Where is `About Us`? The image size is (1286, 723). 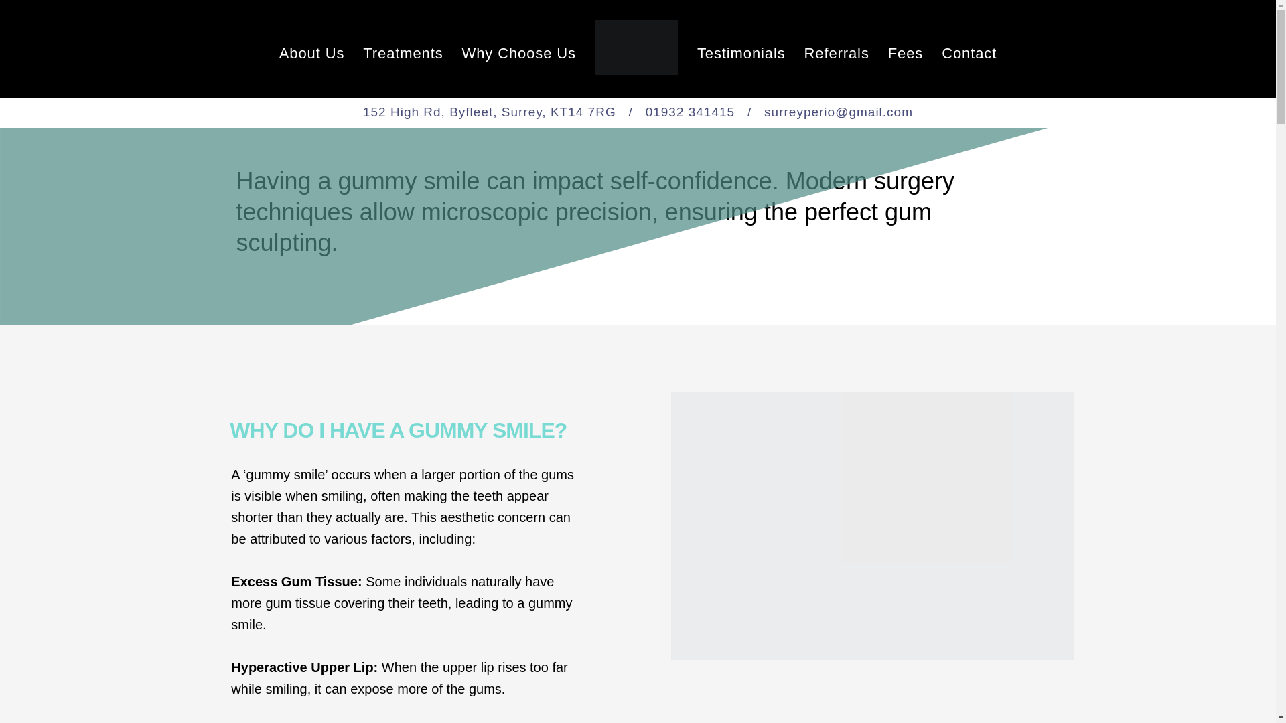
About Us is located at coordinates (311, 54).